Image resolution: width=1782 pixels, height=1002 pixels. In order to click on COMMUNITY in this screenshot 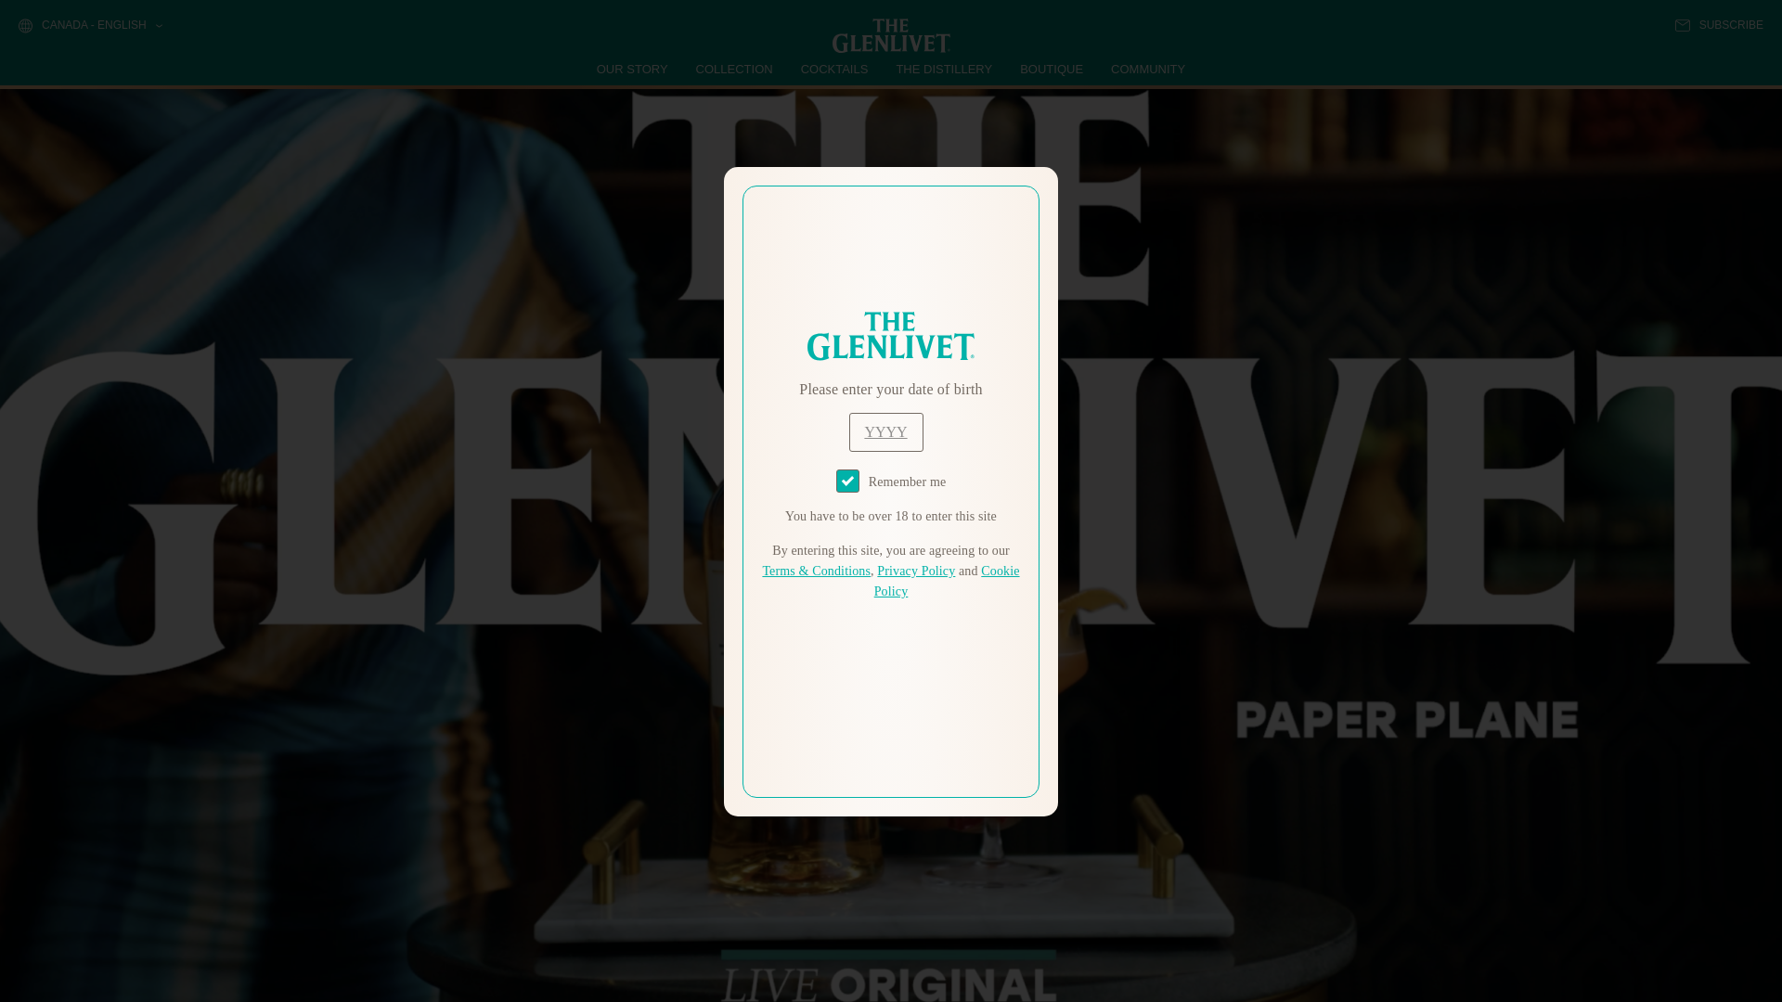, I will do `click(1147, 69)`.